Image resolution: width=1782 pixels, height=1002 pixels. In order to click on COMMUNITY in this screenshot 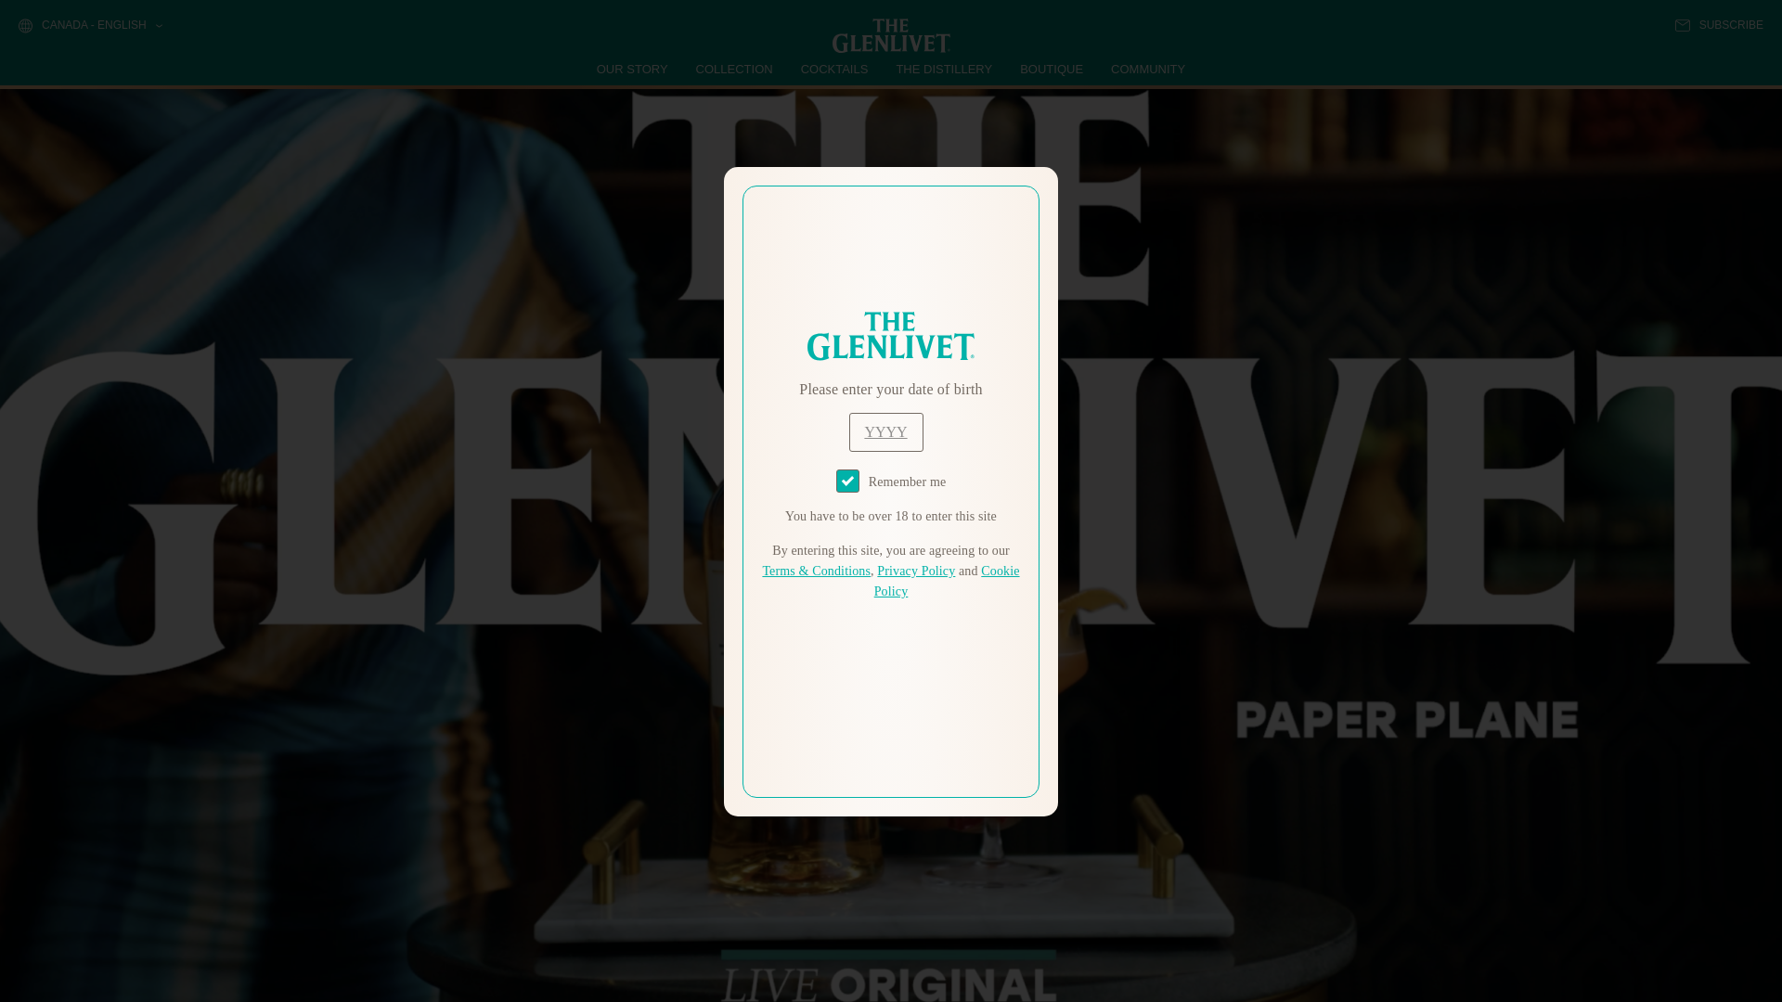, I will do `click(1147, 69)`.